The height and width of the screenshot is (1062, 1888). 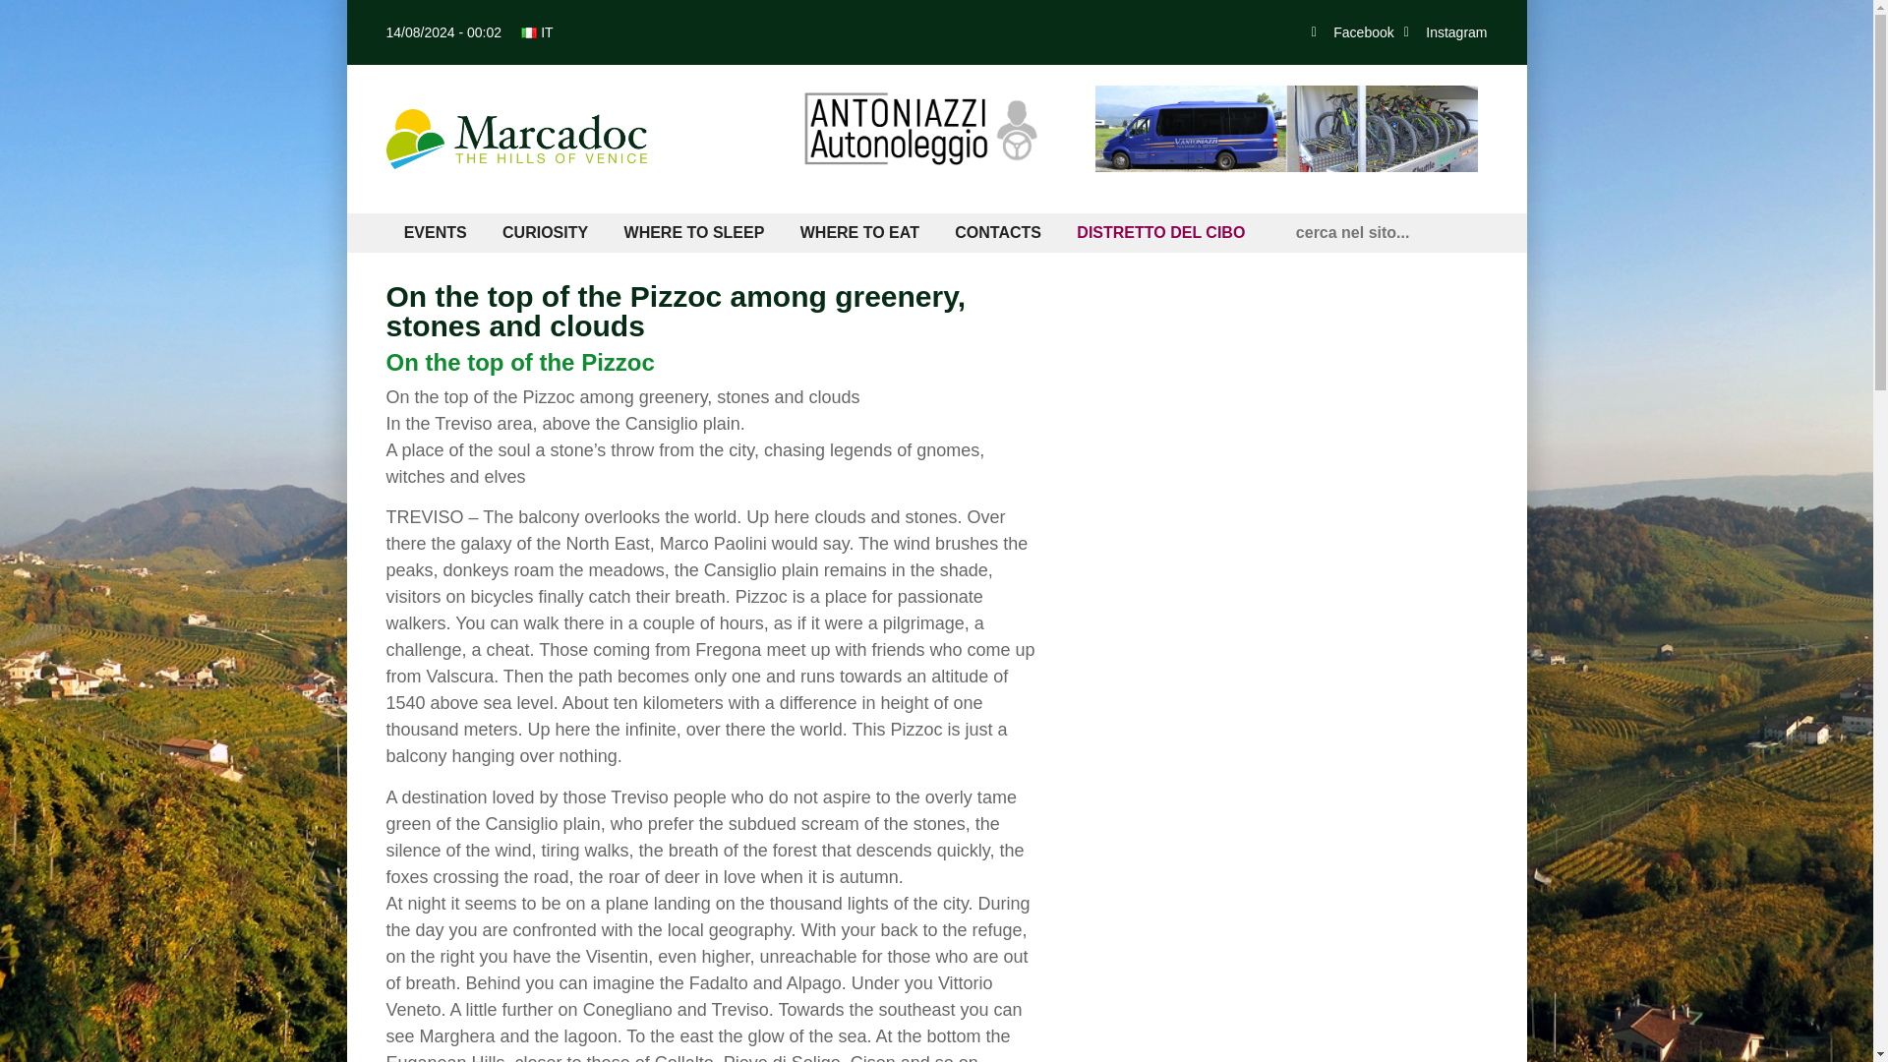 What do you see at coordinates (693, 233) in the screenshot?
I see `WHERE TO SLEEP` at bounding box center [693, 233].